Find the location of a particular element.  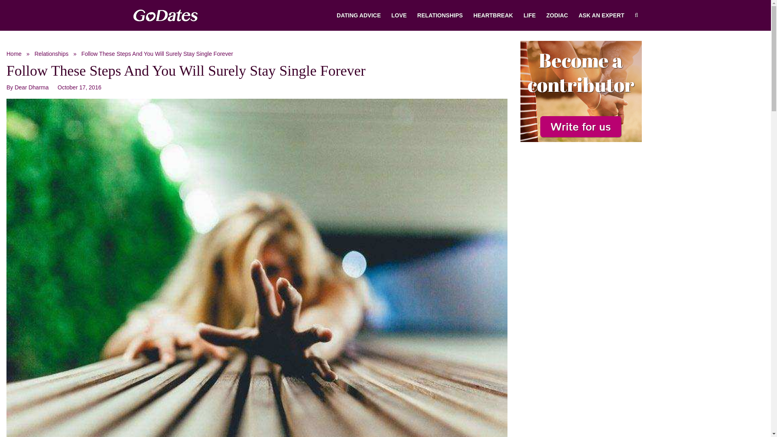

LOVE is located at coordinates (399, 15).